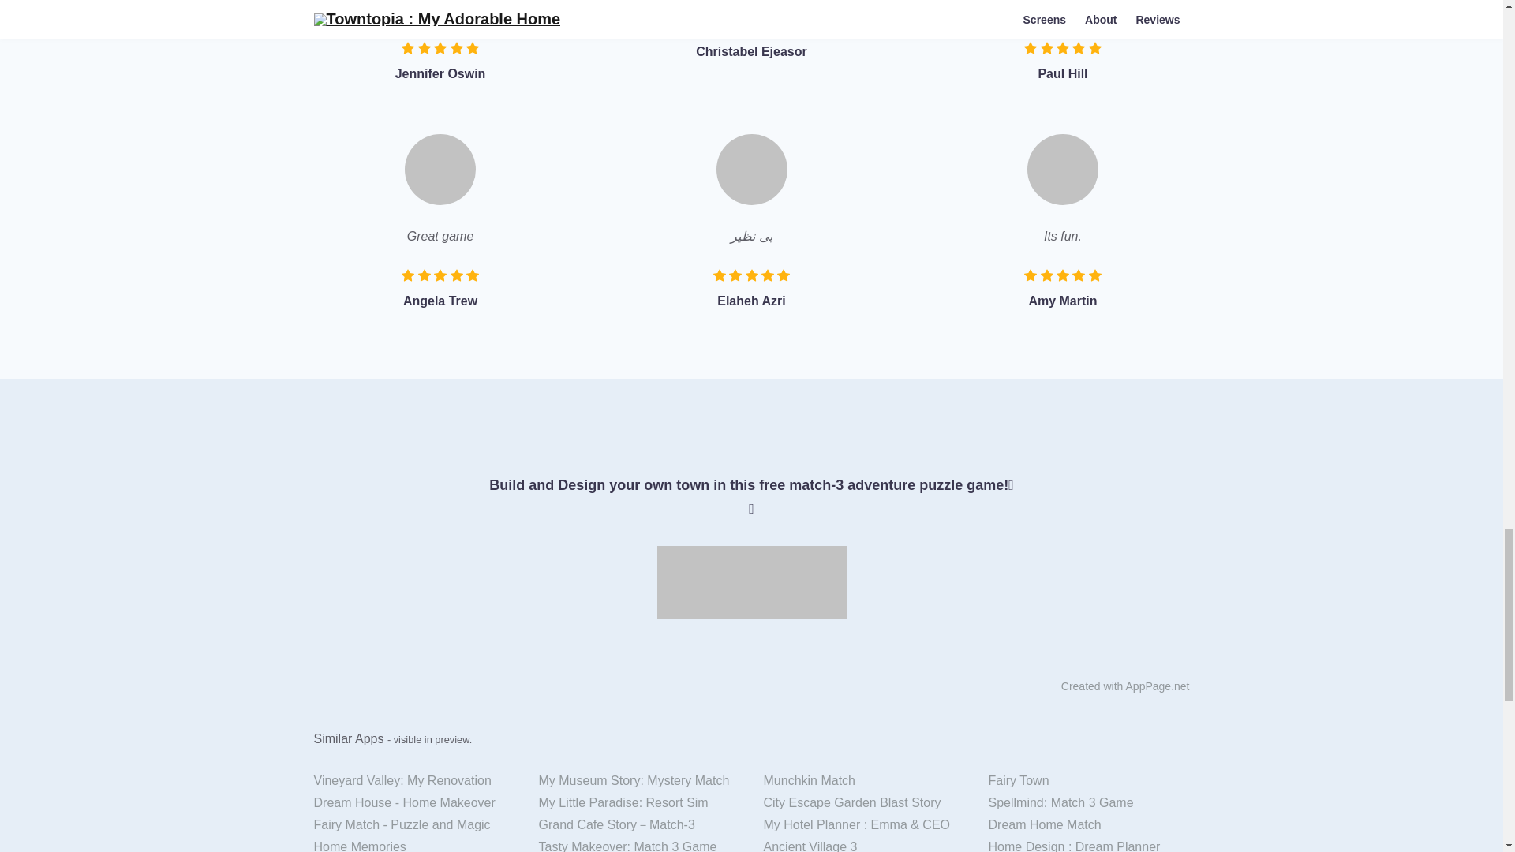 The width and height of the screenshot is (1515, 852). Describe the element at coordinates (639, 844) in the screenshot. I see `Tasty Makeover: Match 3 Game` at that location.